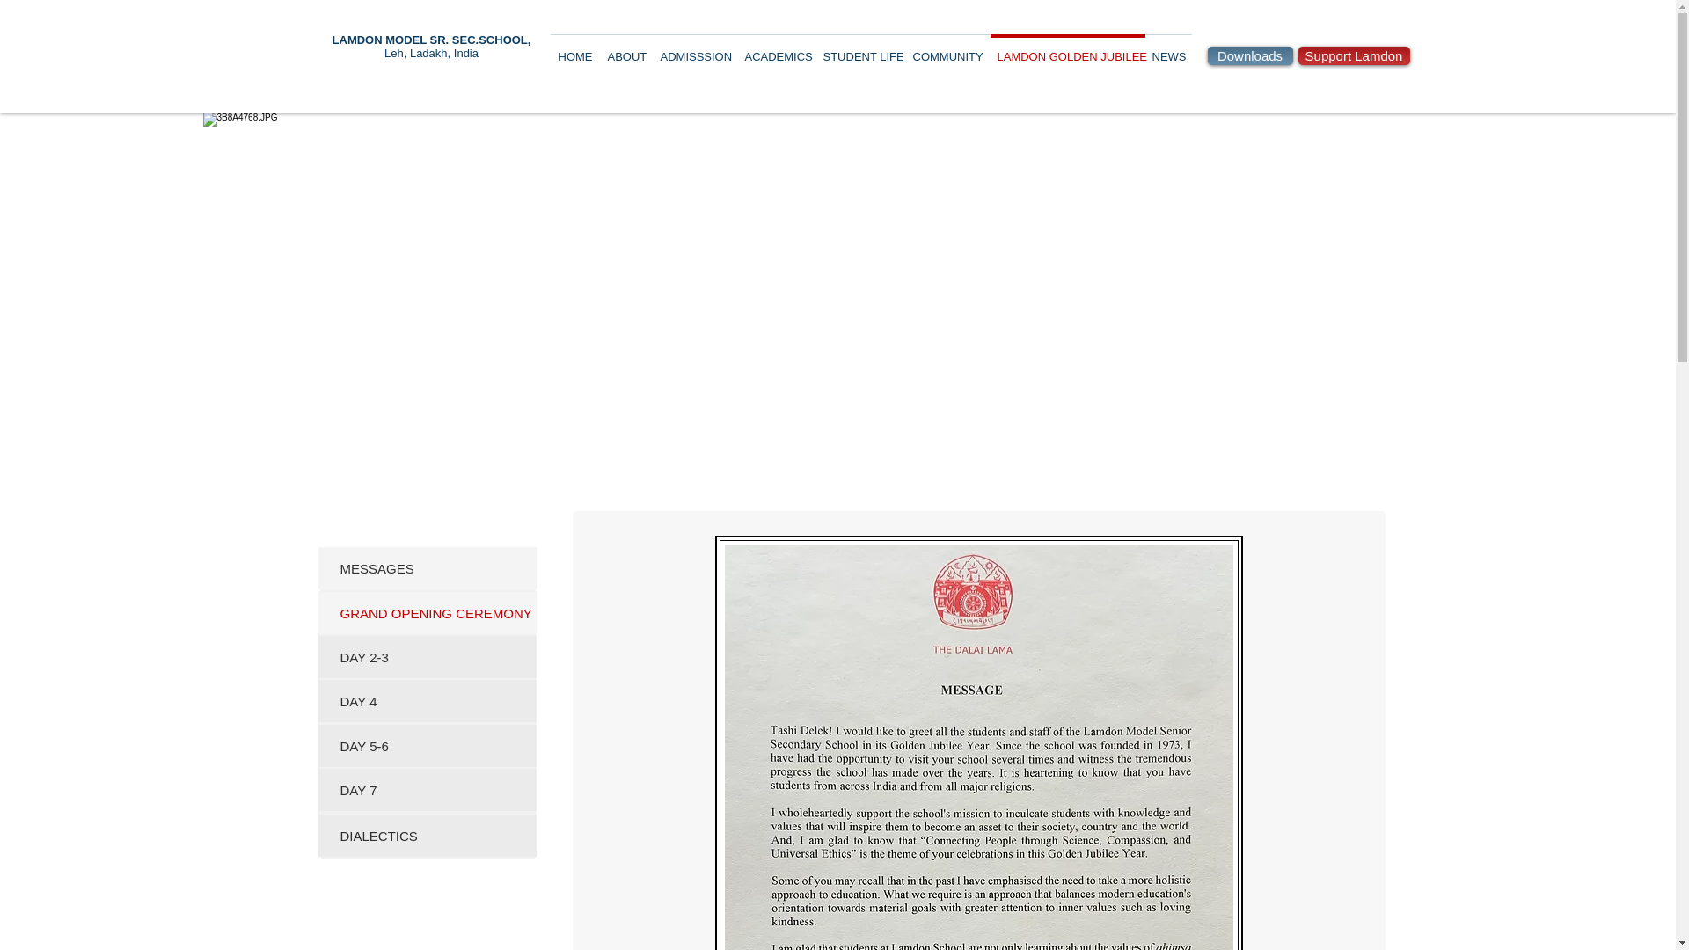  I want to click on ADMISSSION, so click(694, 48).